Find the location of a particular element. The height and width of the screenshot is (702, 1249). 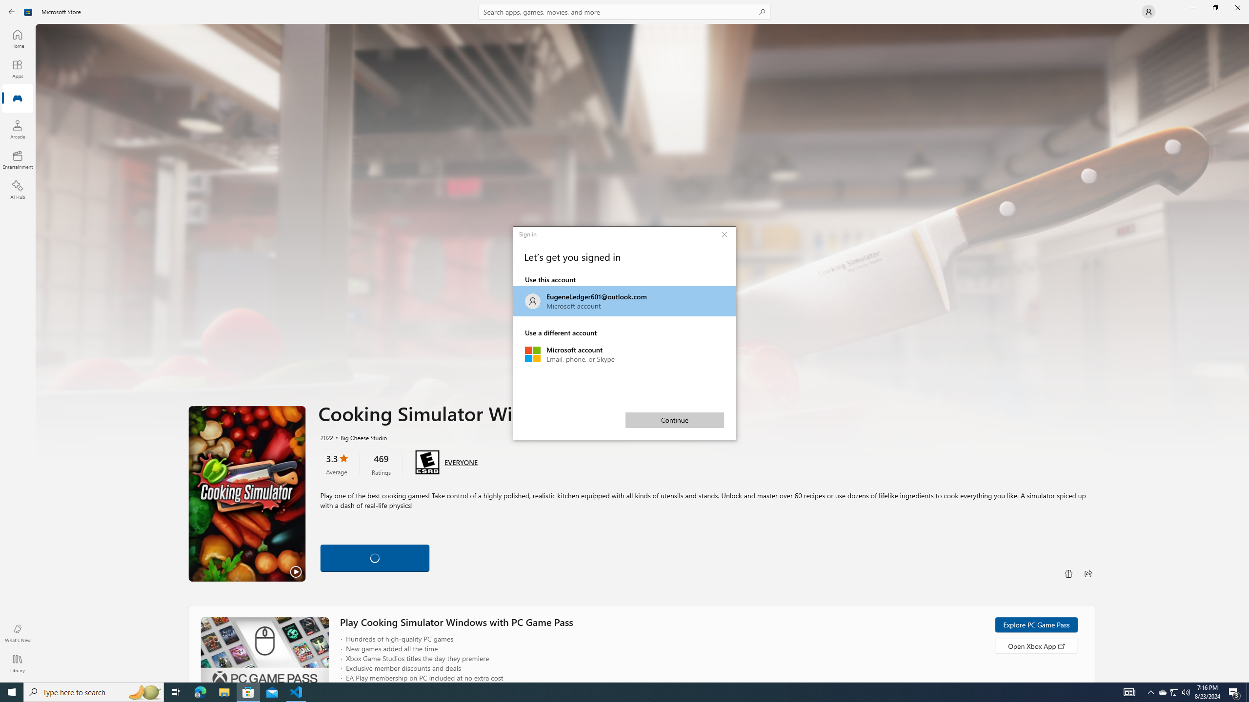

Search is located at coordinates (624, 12).